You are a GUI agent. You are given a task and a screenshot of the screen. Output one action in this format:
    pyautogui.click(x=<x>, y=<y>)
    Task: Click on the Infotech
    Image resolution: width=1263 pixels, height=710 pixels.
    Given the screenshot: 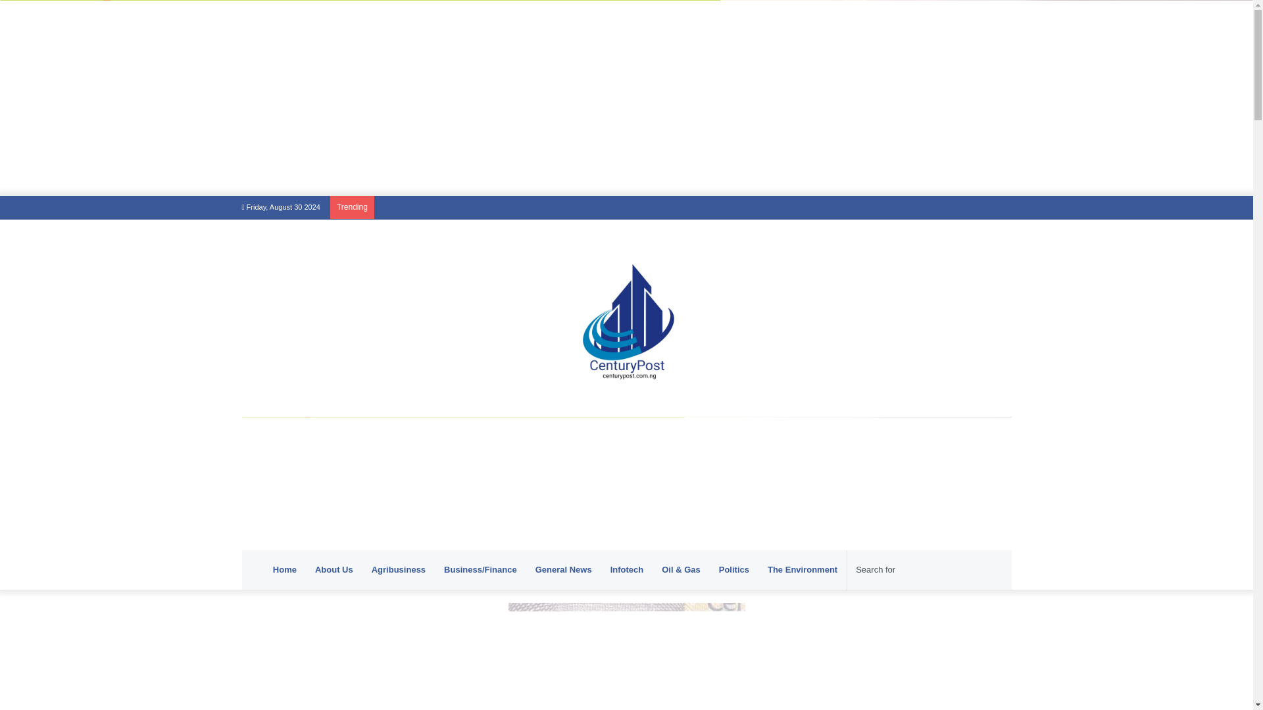 What is the action you would take?
    pyautogui.click(x=626, y=570)
    